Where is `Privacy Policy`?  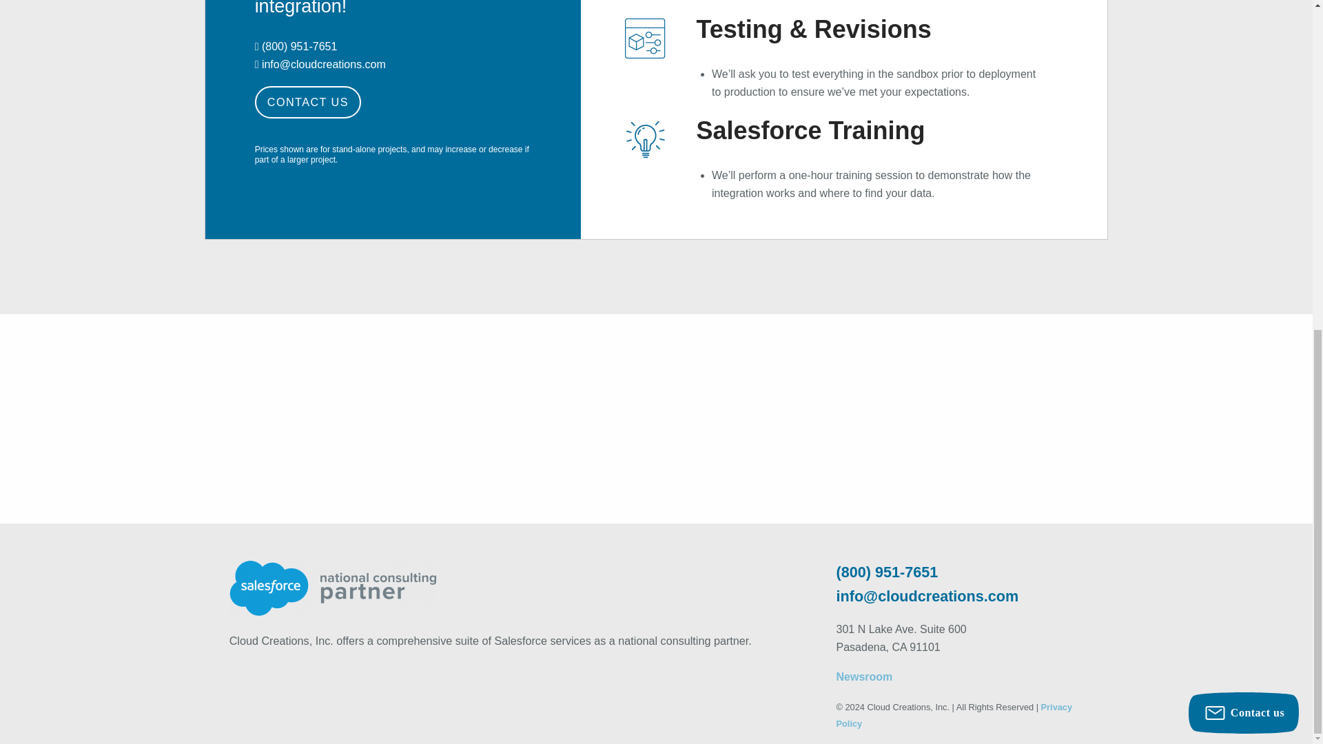
Privacy Policy is located at coordinates (954, 715).